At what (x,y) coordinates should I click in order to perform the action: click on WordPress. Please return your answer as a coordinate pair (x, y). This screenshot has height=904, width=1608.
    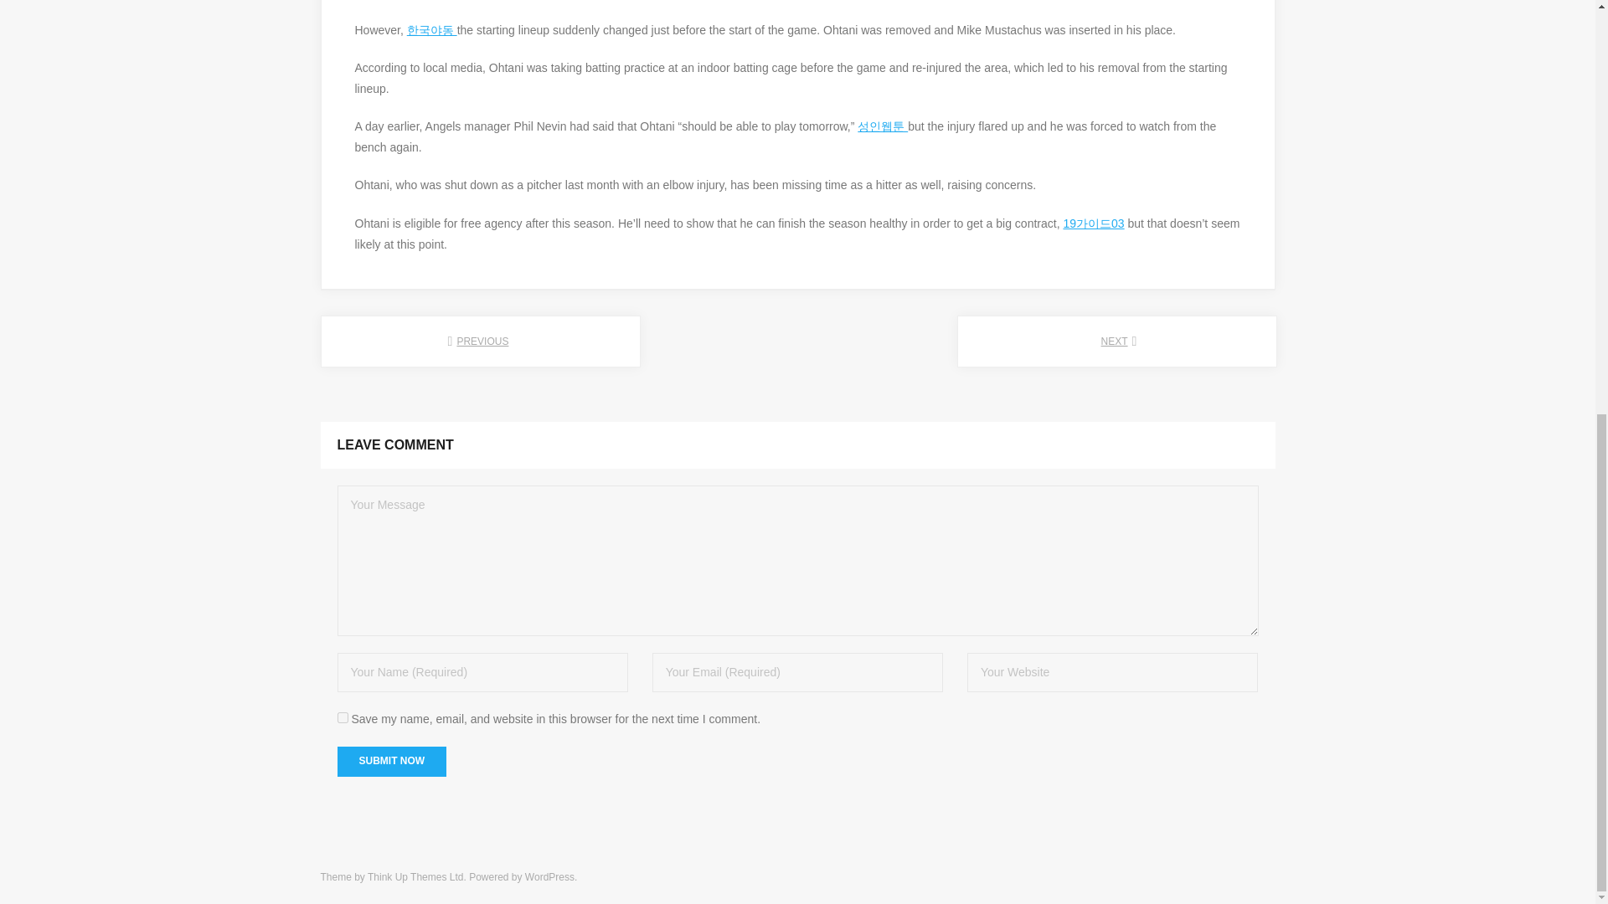
    Looking at the image, I should click on (549, 877).